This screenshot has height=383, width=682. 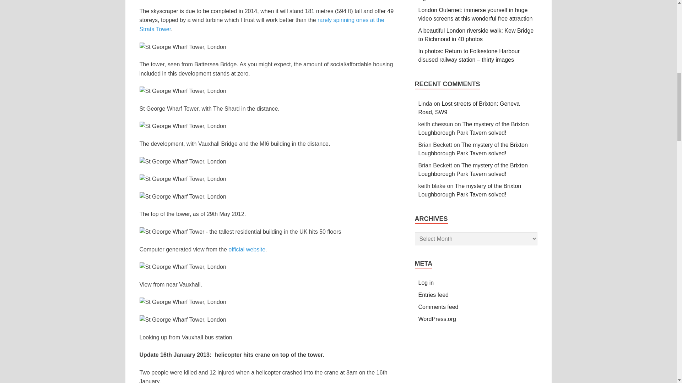 What do you see at coordinates (261, 24) in the screenshot?
I see `rarely spinning ones at the Strata Tower` at bounding box center [261, 24].